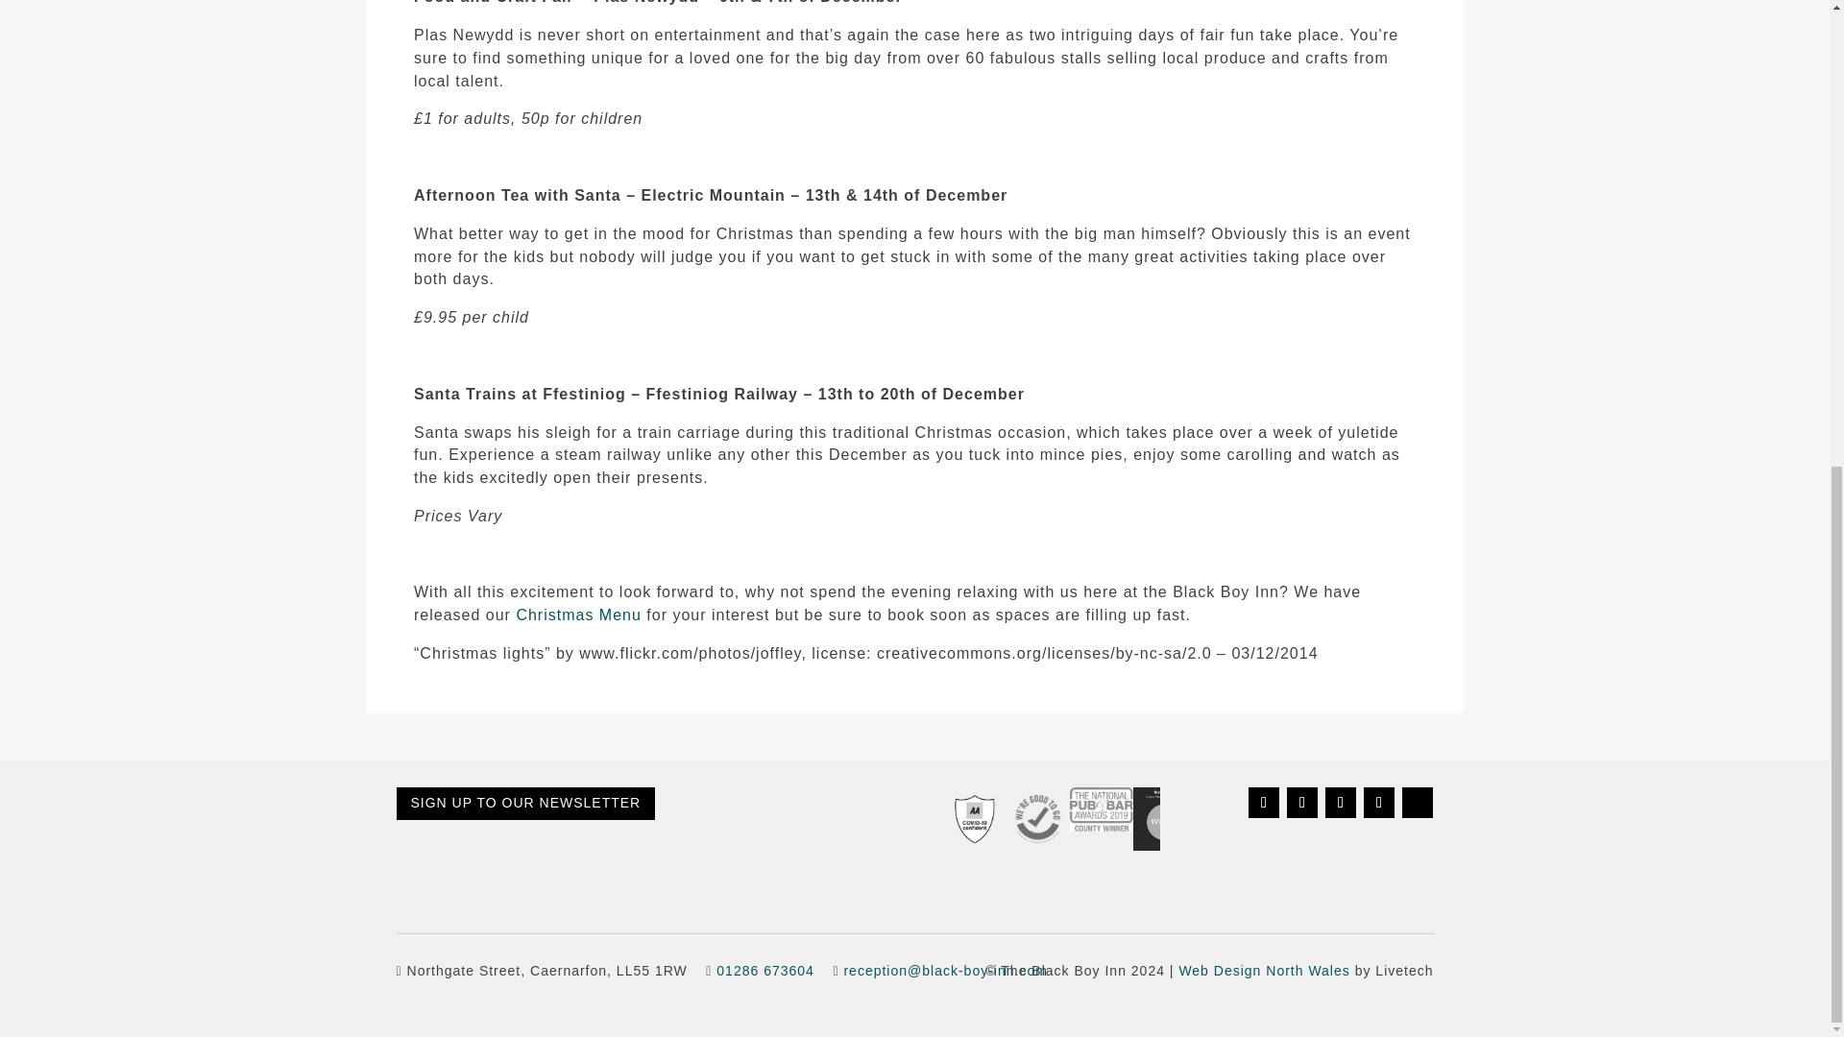  I want to click on Follow on Facebook, so click(1264, 803).